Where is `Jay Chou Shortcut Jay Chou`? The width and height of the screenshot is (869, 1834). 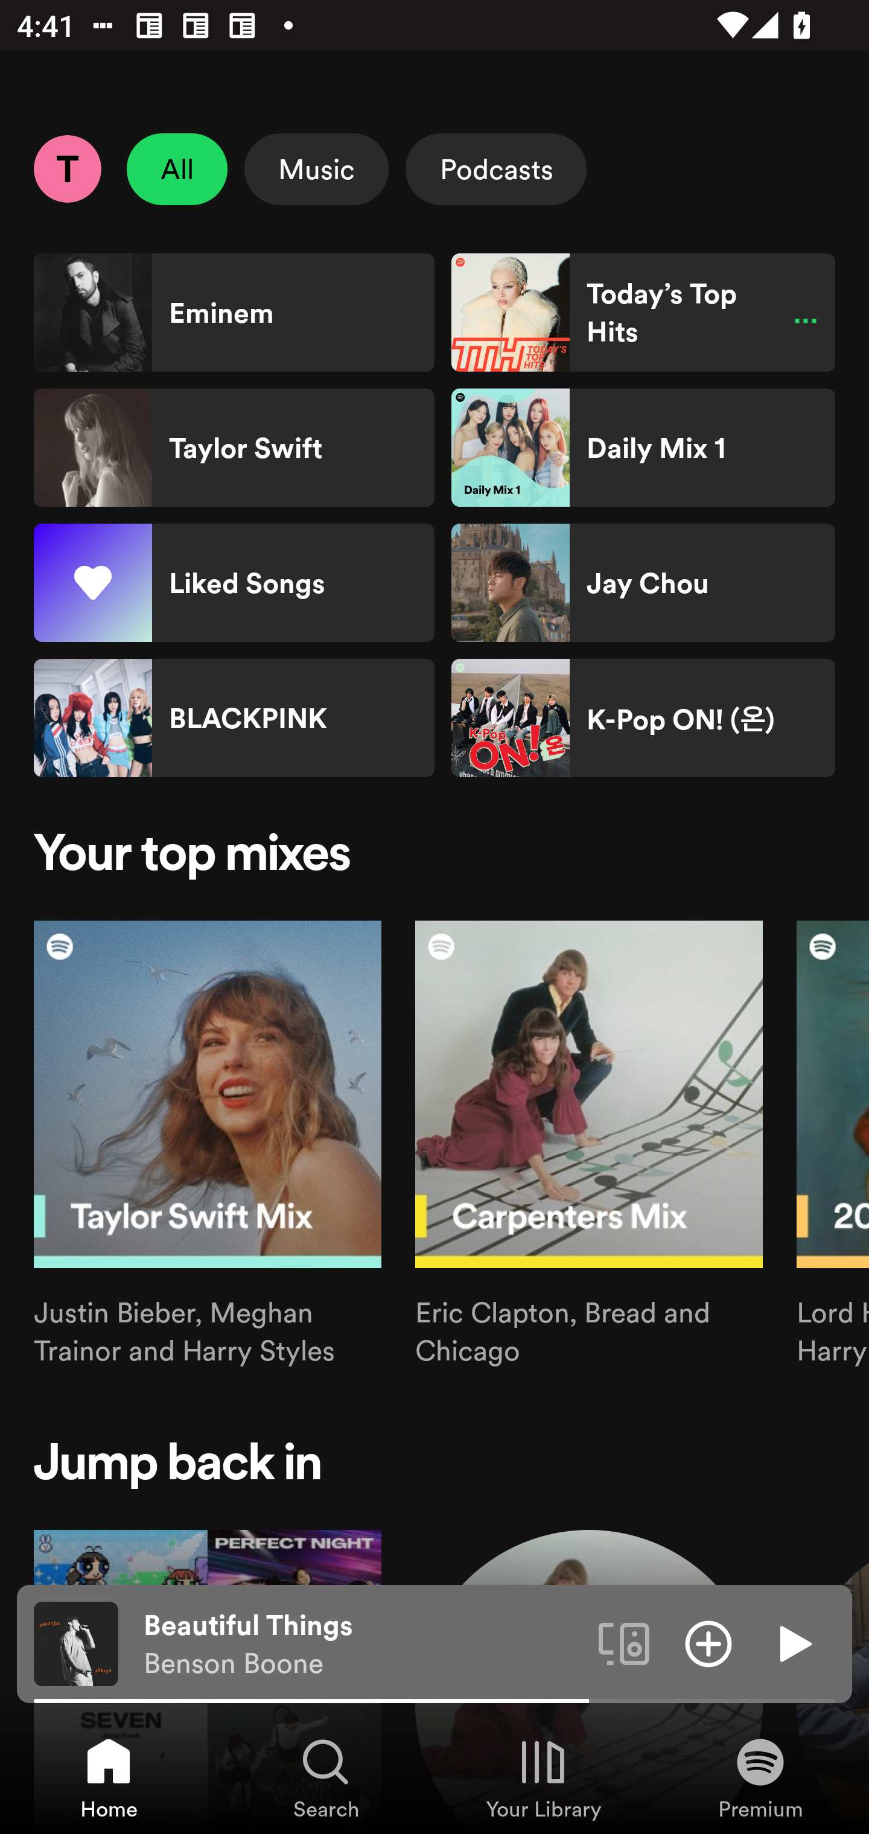 Jay Chou Shortcut Jay Chou is located at coordinates (643, 583).